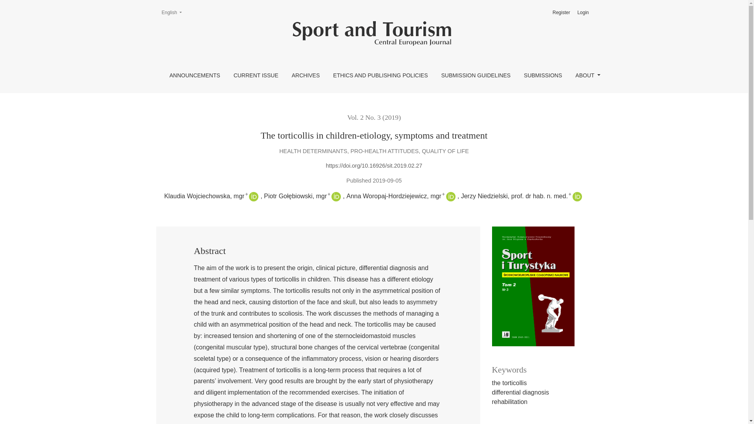 This screenshot has height=424, width=754. Describe the element at coordinates (543, 75) in the screenshot. I see `SUBMISSIONS` at that location.